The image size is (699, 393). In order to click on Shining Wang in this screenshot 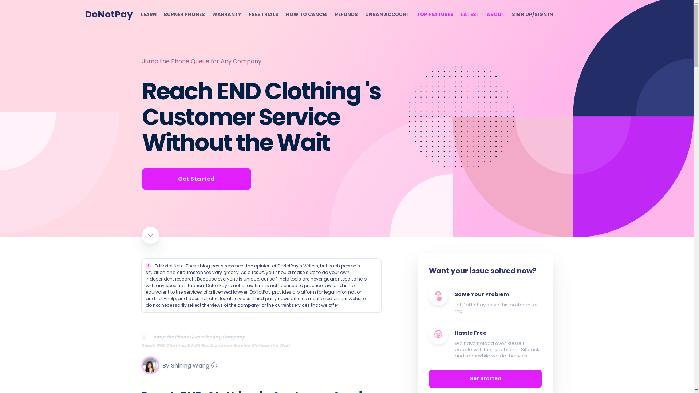, I will do `click(189, 365)`.